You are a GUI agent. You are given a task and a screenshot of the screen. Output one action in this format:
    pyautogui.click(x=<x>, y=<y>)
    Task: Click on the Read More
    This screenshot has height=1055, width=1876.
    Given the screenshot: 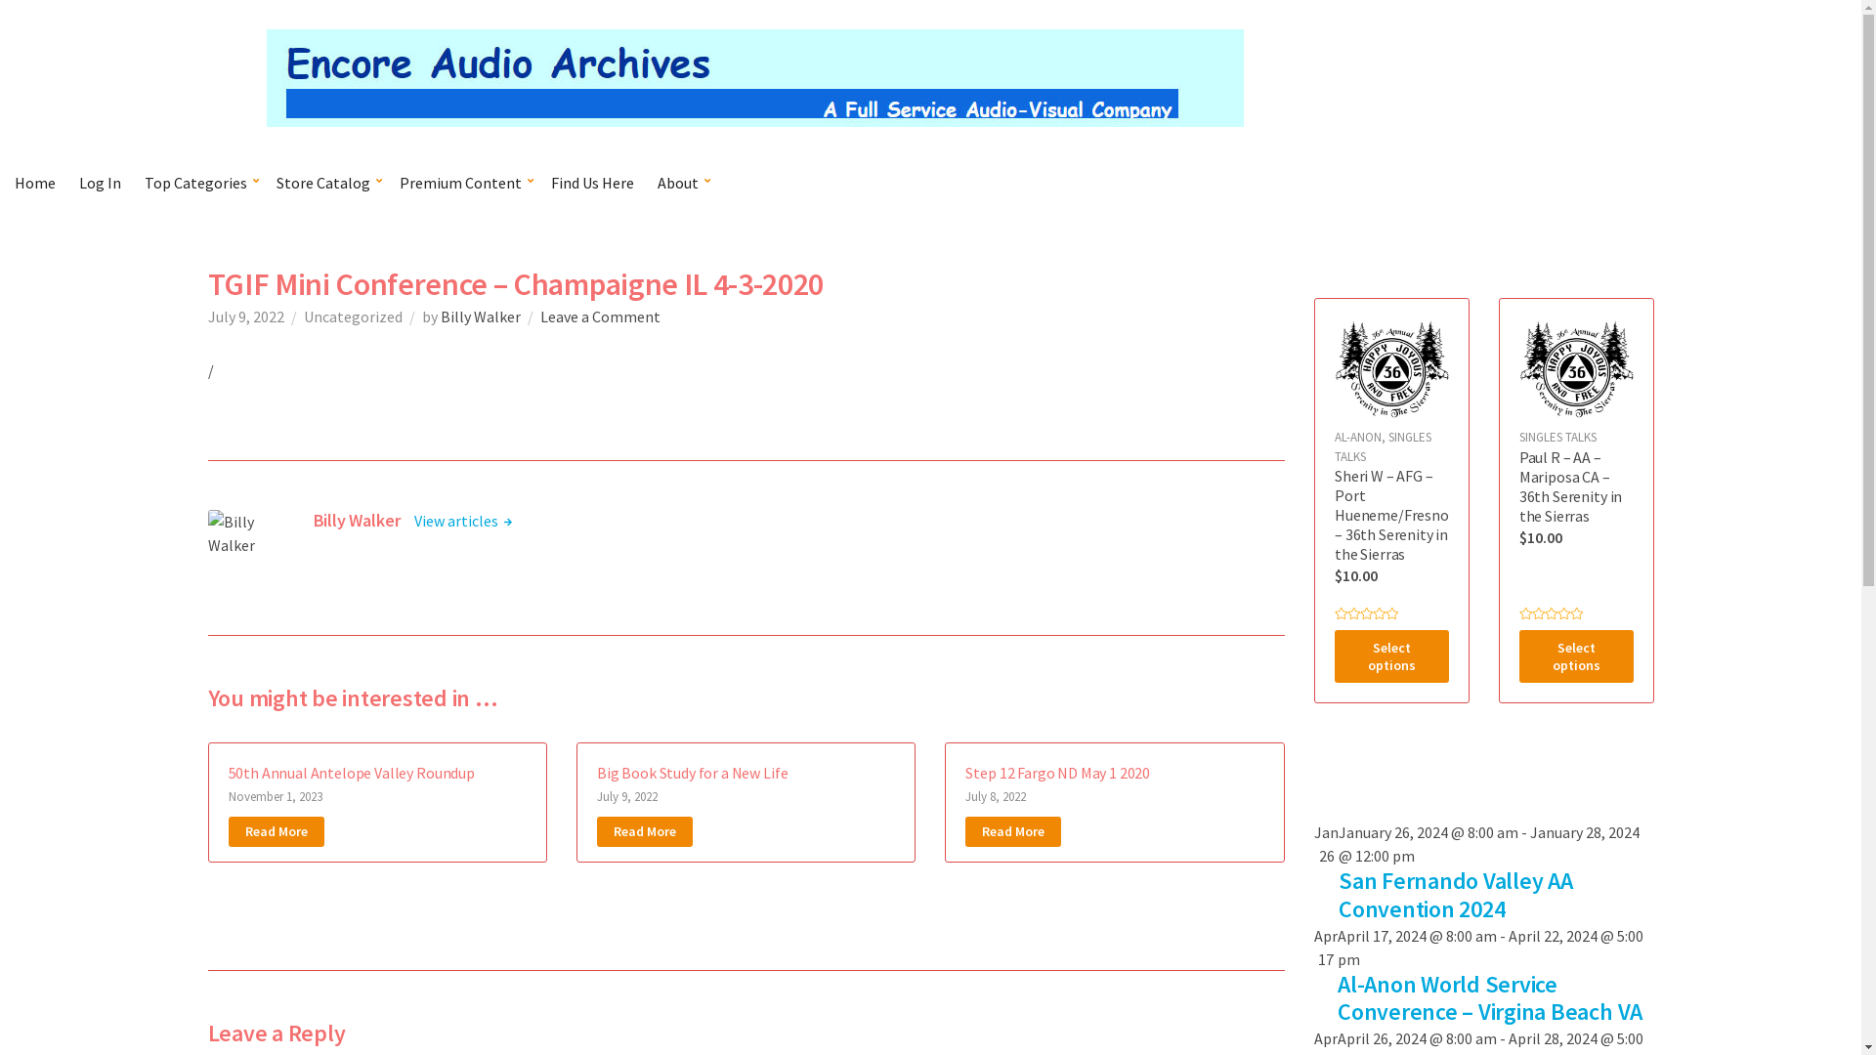 What is the action you would take?
    pyautogui.click(x=277, y=832)
    